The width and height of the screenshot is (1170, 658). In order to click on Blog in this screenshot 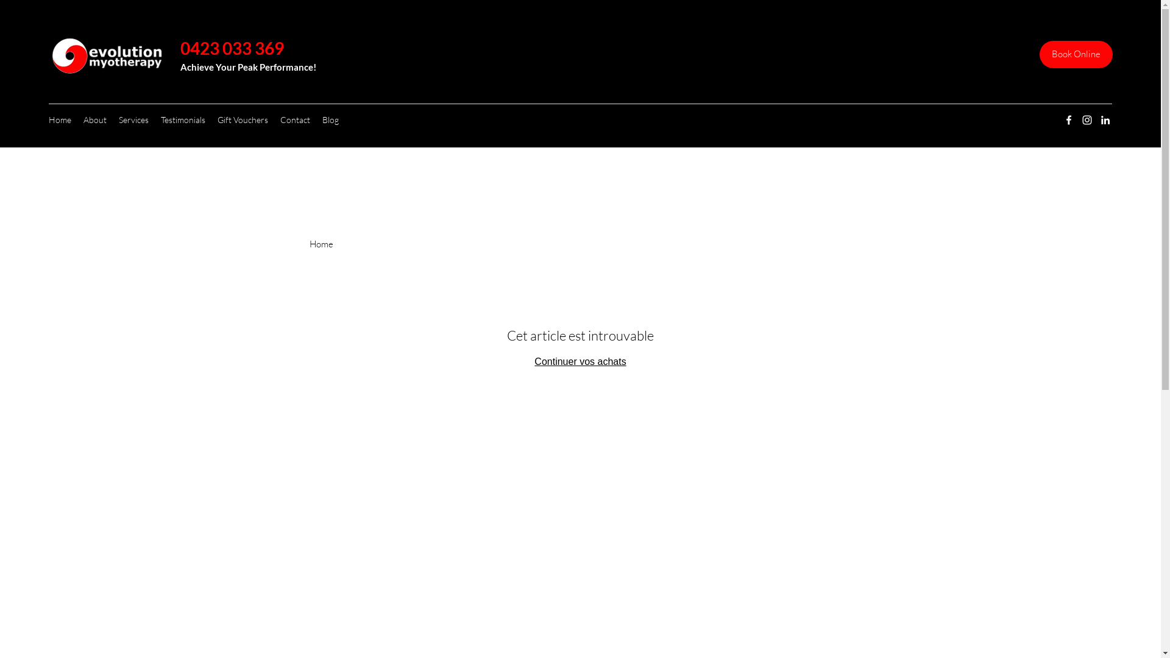, I will do `click(330, 120)`.